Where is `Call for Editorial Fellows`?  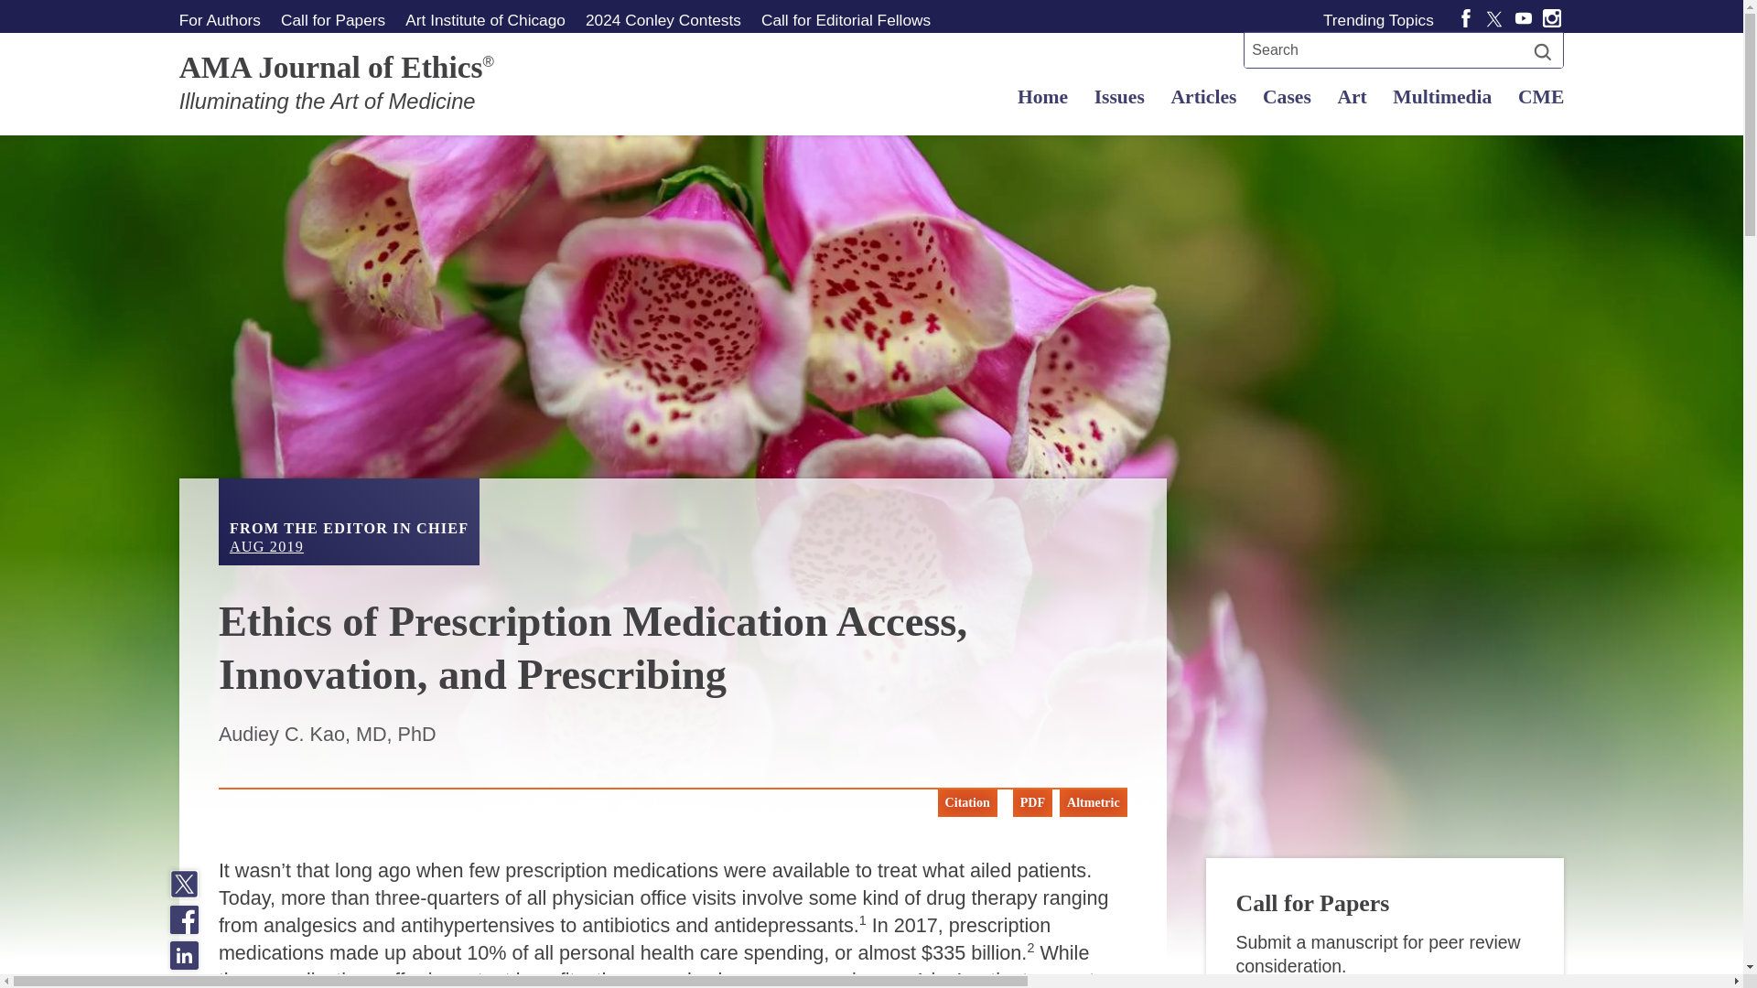
Call for Editorial Fellows is located at coordinates (846, 19).